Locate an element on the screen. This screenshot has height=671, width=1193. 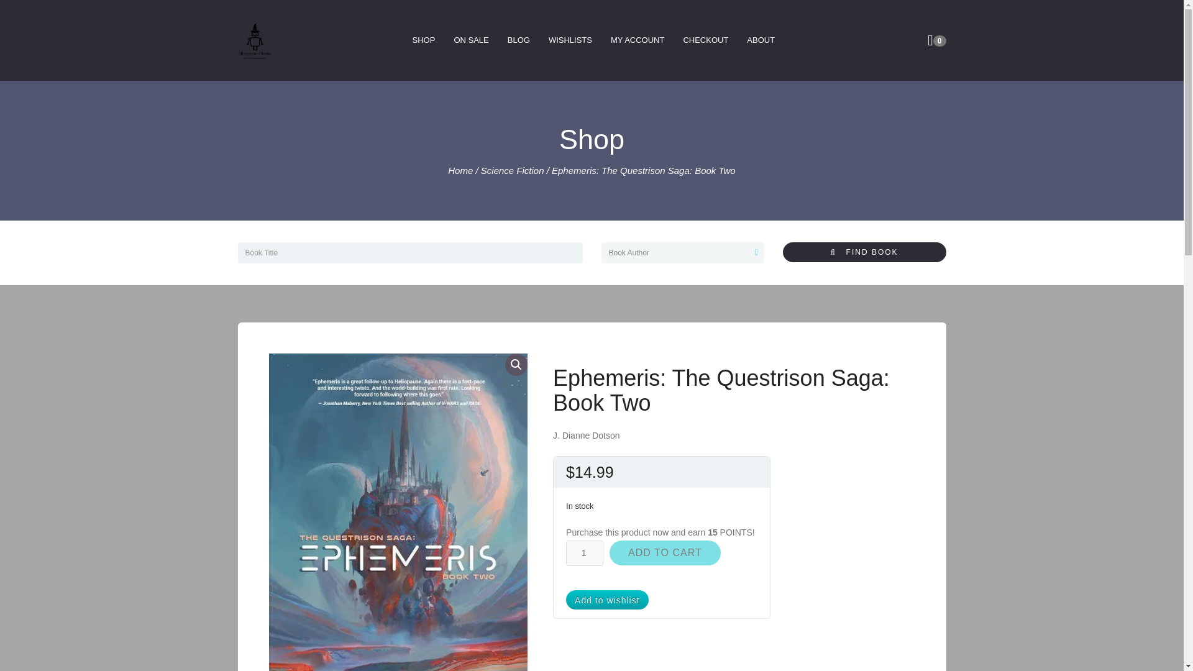
About is located at coordinates (761, 40).